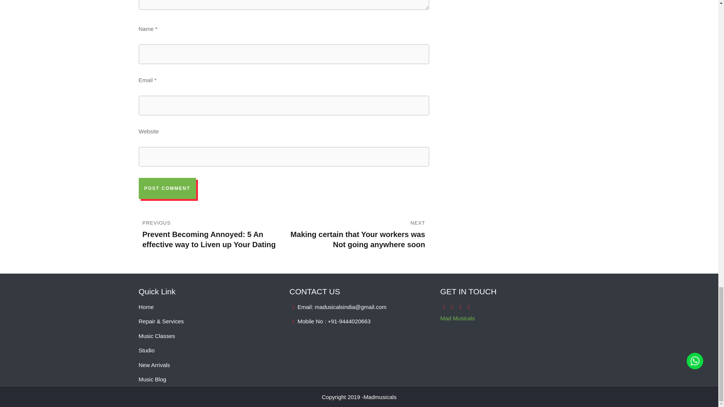 This screenshot has height=407, width=724. What do you see at coordinates (167, 188) in the screenshot?
I see `Post Comment` at bounding box center [167, 188].